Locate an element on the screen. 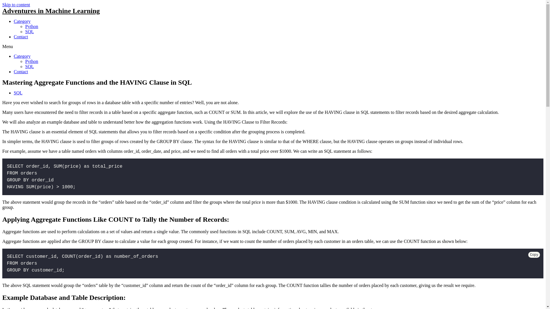  Python is located at coordinates (32, 61).